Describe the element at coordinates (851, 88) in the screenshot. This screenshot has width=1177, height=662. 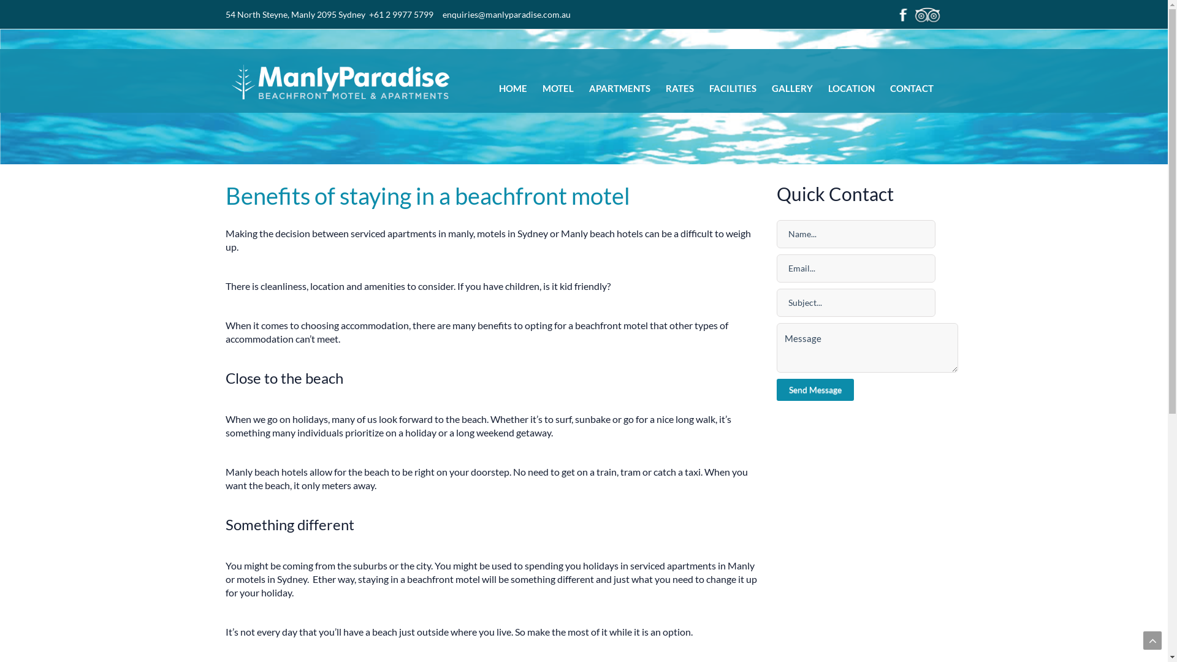
I see `LOCATION` at that location.